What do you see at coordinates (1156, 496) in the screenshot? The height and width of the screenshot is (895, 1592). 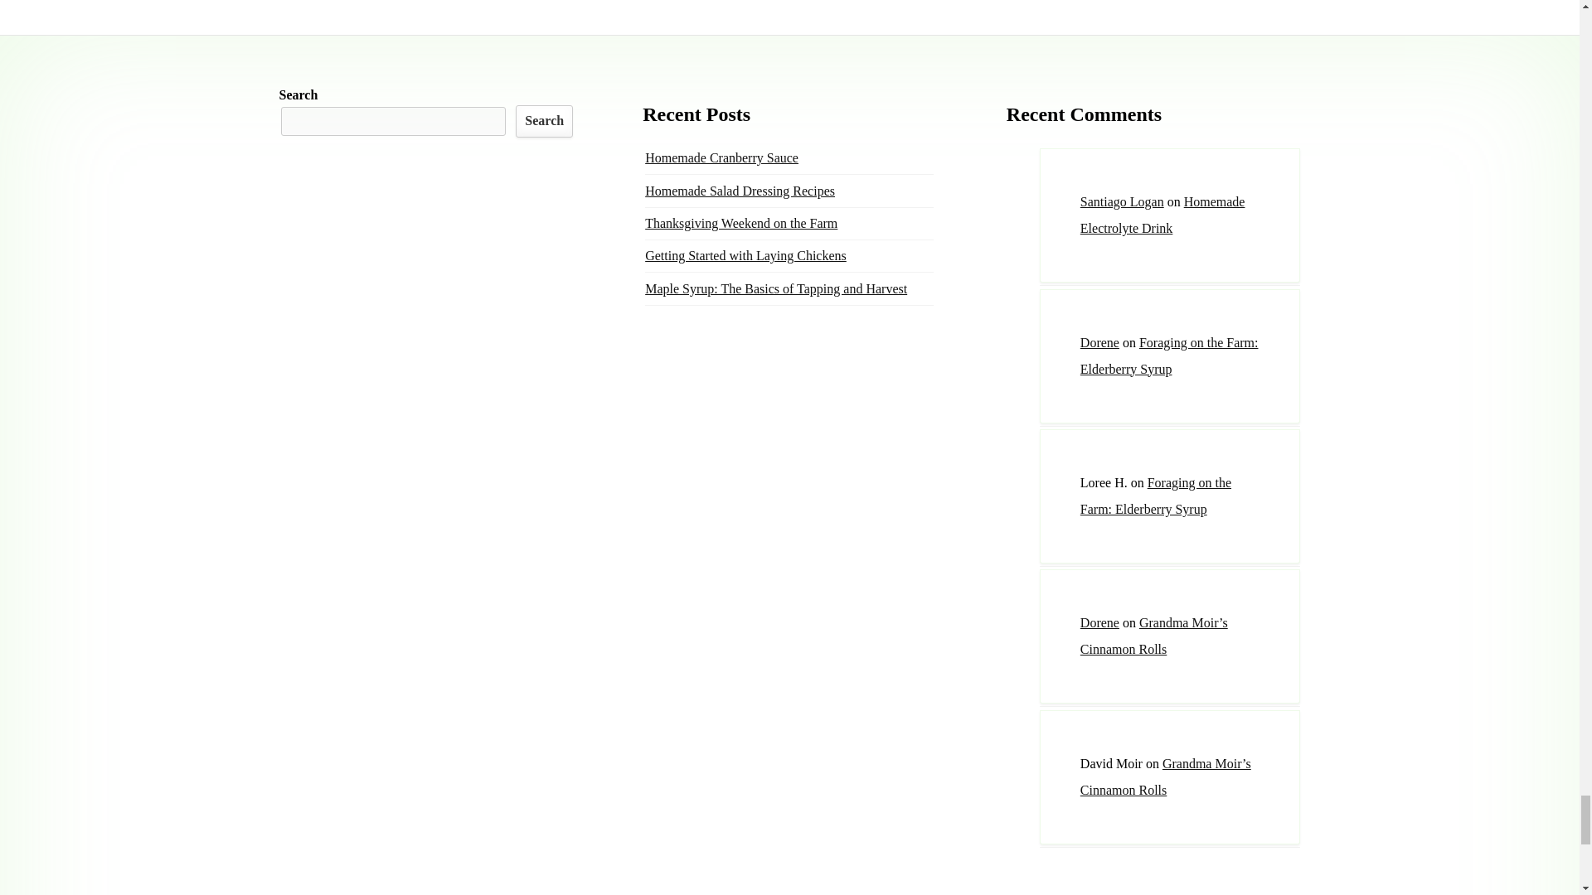 I see `Foraging on the Farm: Elderberry Syrup` at bounding box center [1156, 496].